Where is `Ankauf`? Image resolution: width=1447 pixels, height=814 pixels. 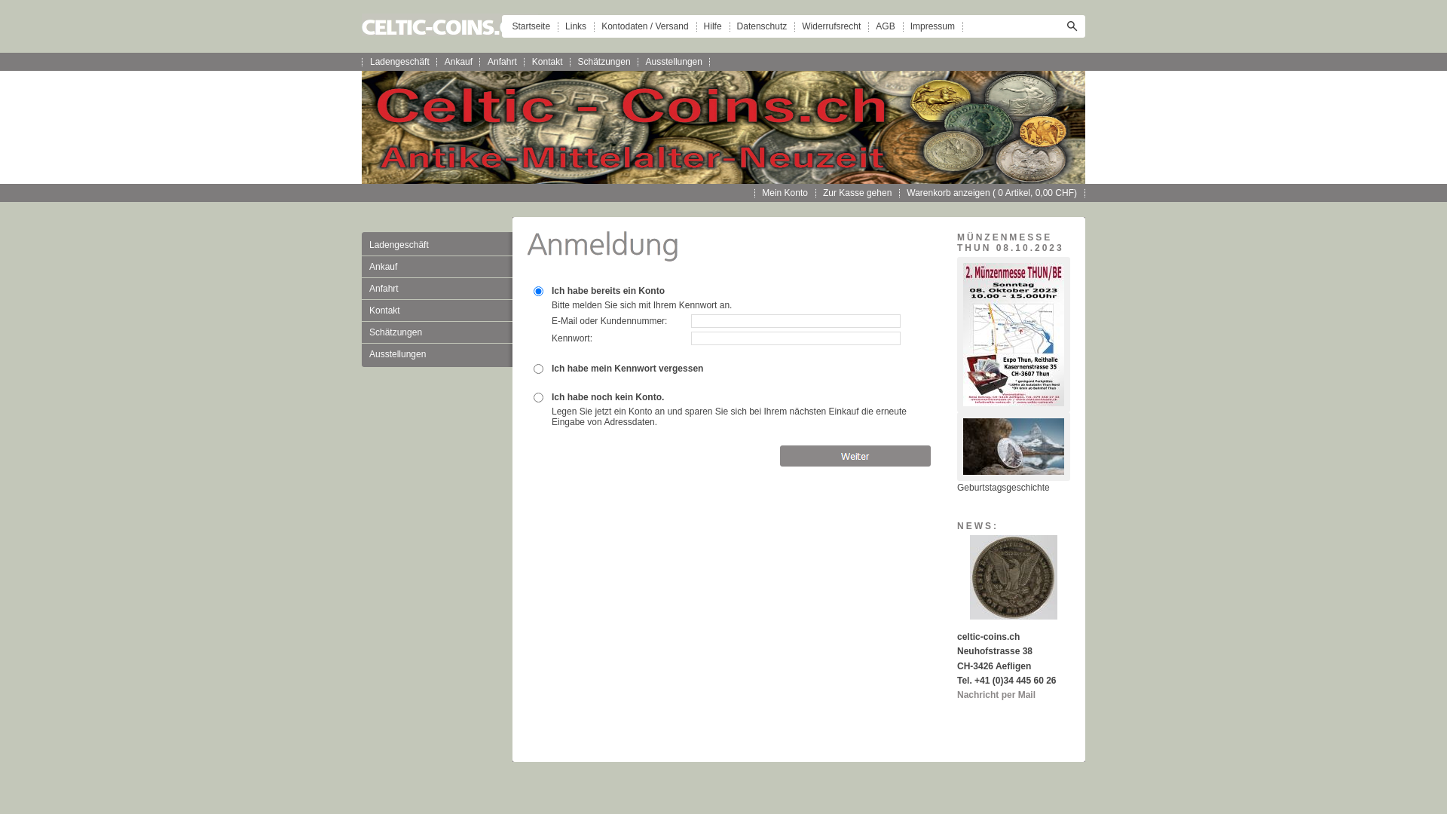
Ankauf is located at coordinates (458, 62).